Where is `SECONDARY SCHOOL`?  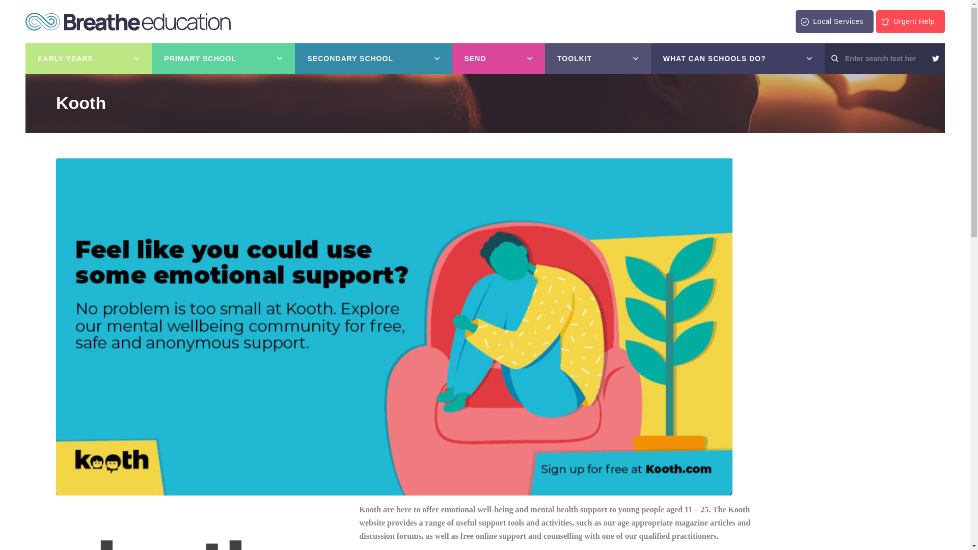
SECONDARY SCHOOL is located at coordinates (373, 58).